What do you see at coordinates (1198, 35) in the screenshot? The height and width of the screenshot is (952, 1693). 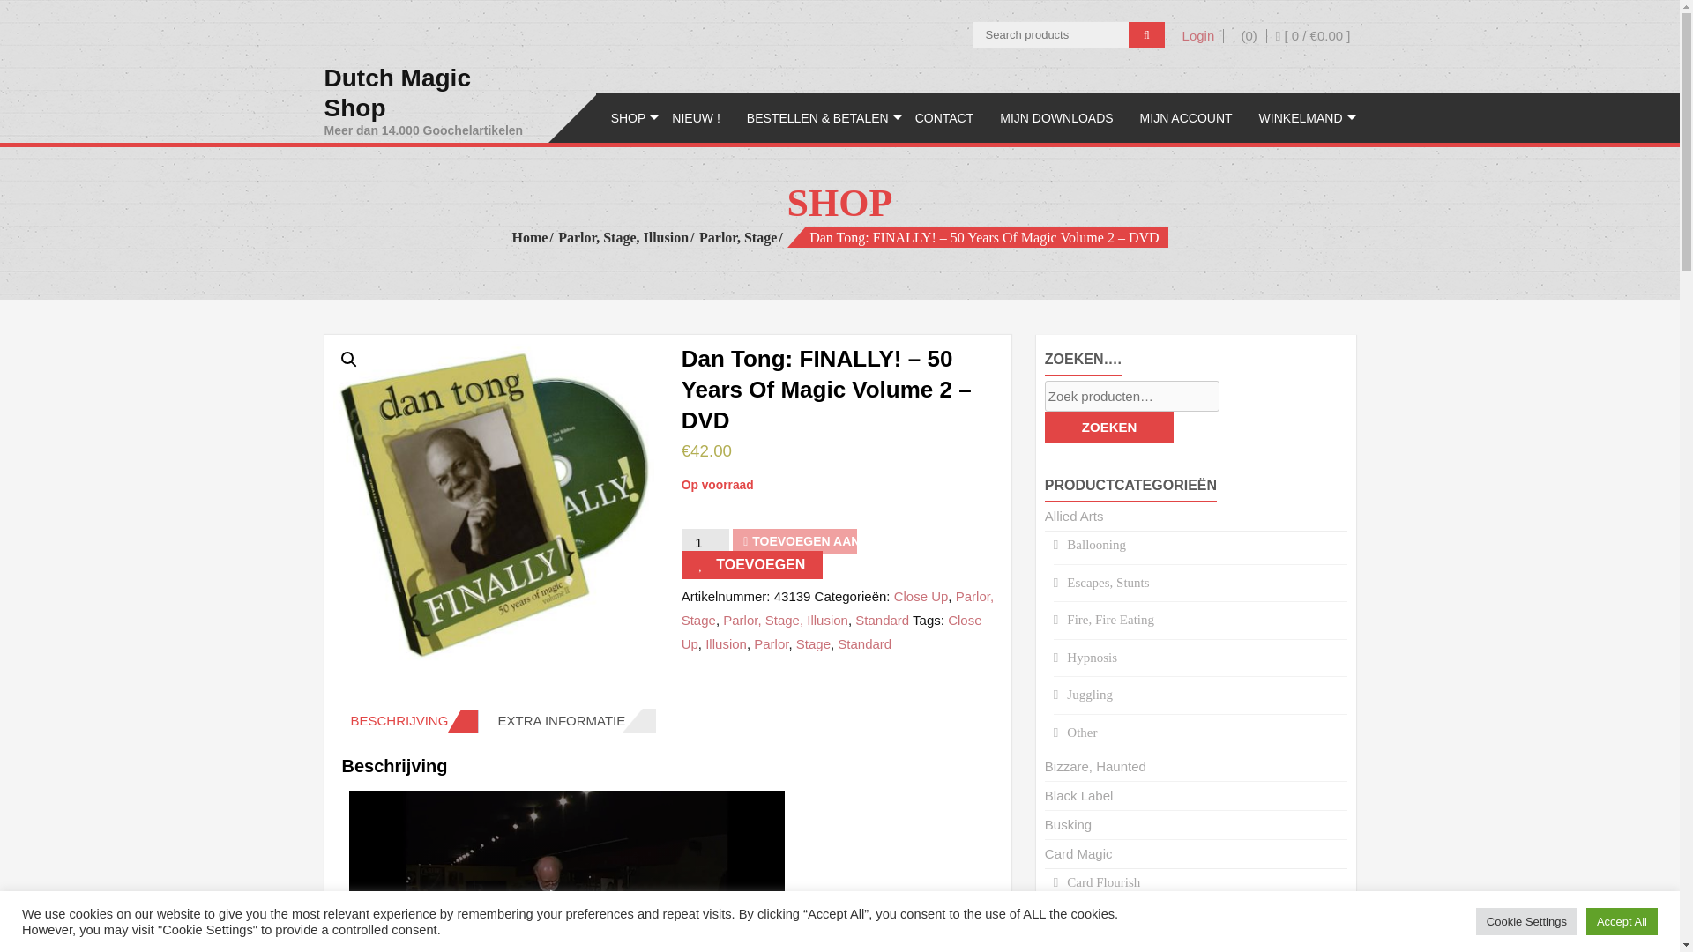 I see `Login` at bounding box center [1198, 35].